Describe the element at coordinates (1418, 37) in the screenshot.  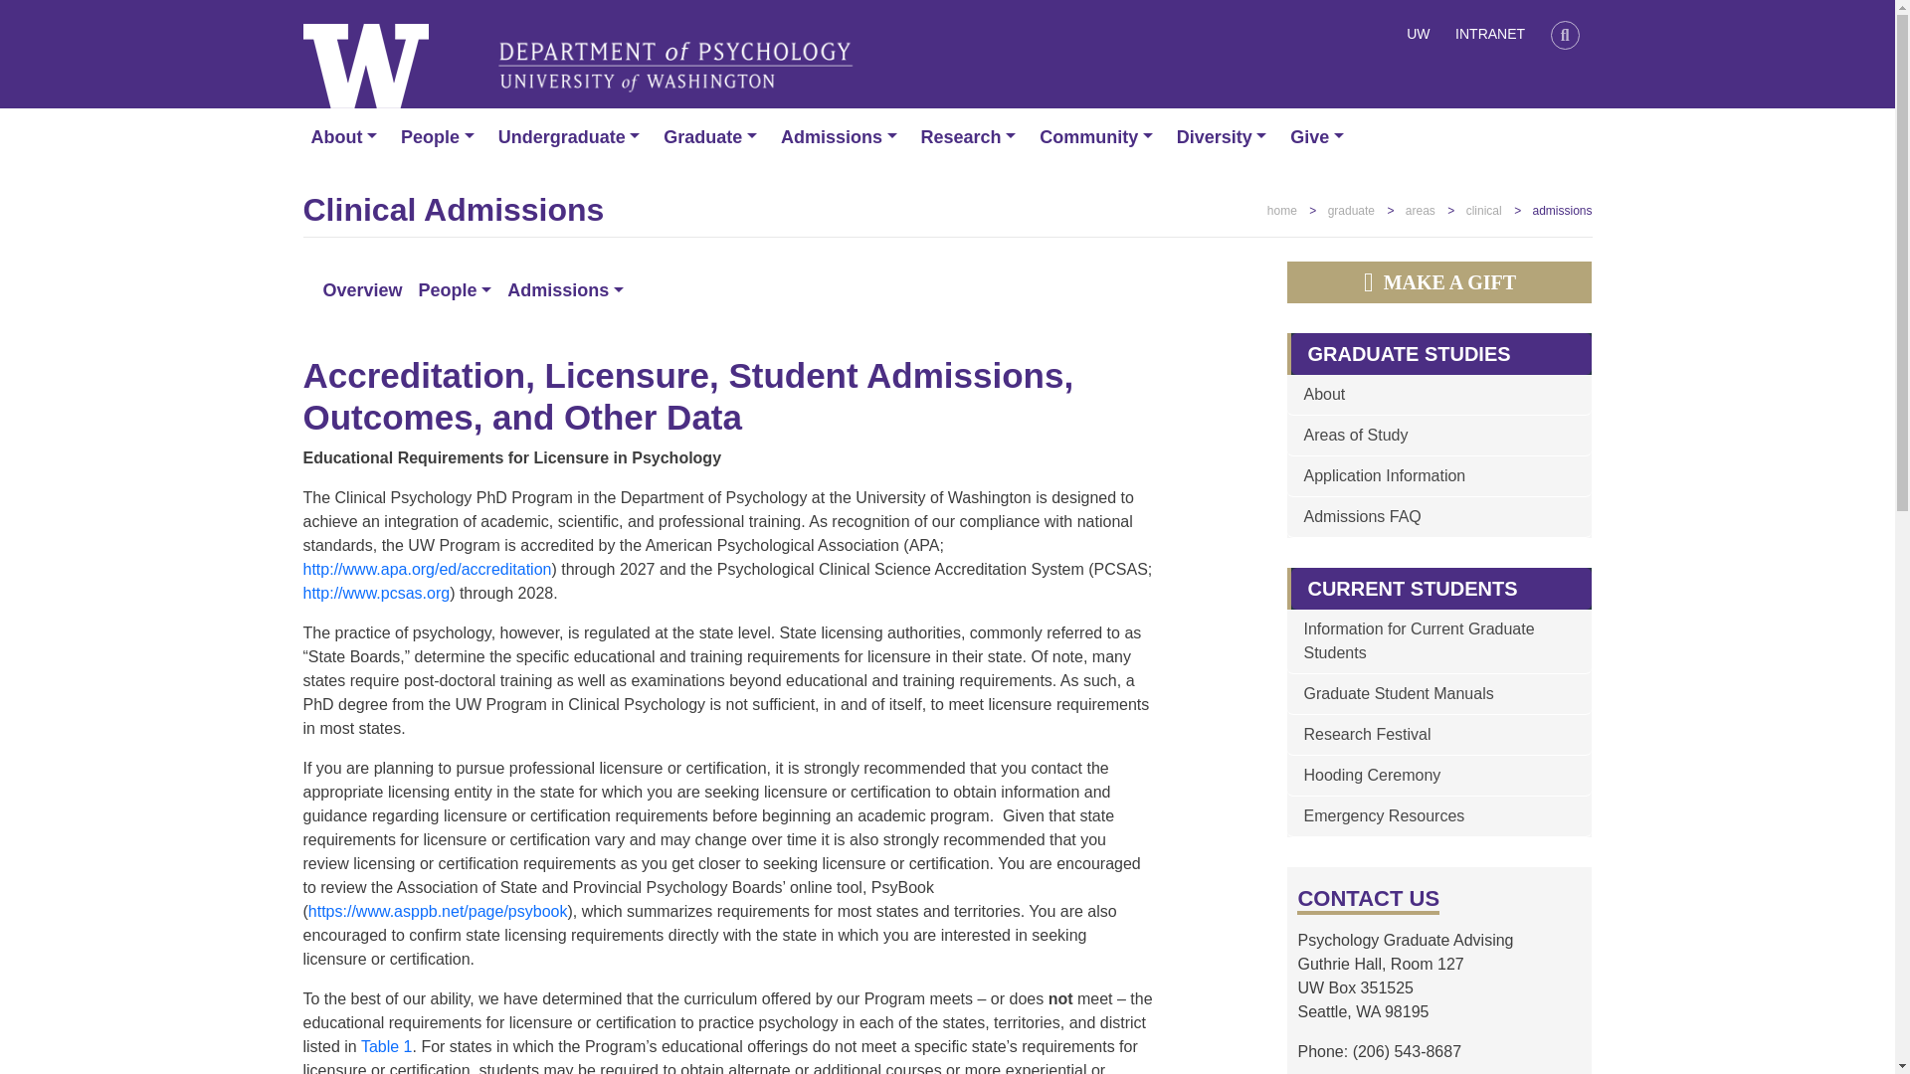
I see `UW` at that location.